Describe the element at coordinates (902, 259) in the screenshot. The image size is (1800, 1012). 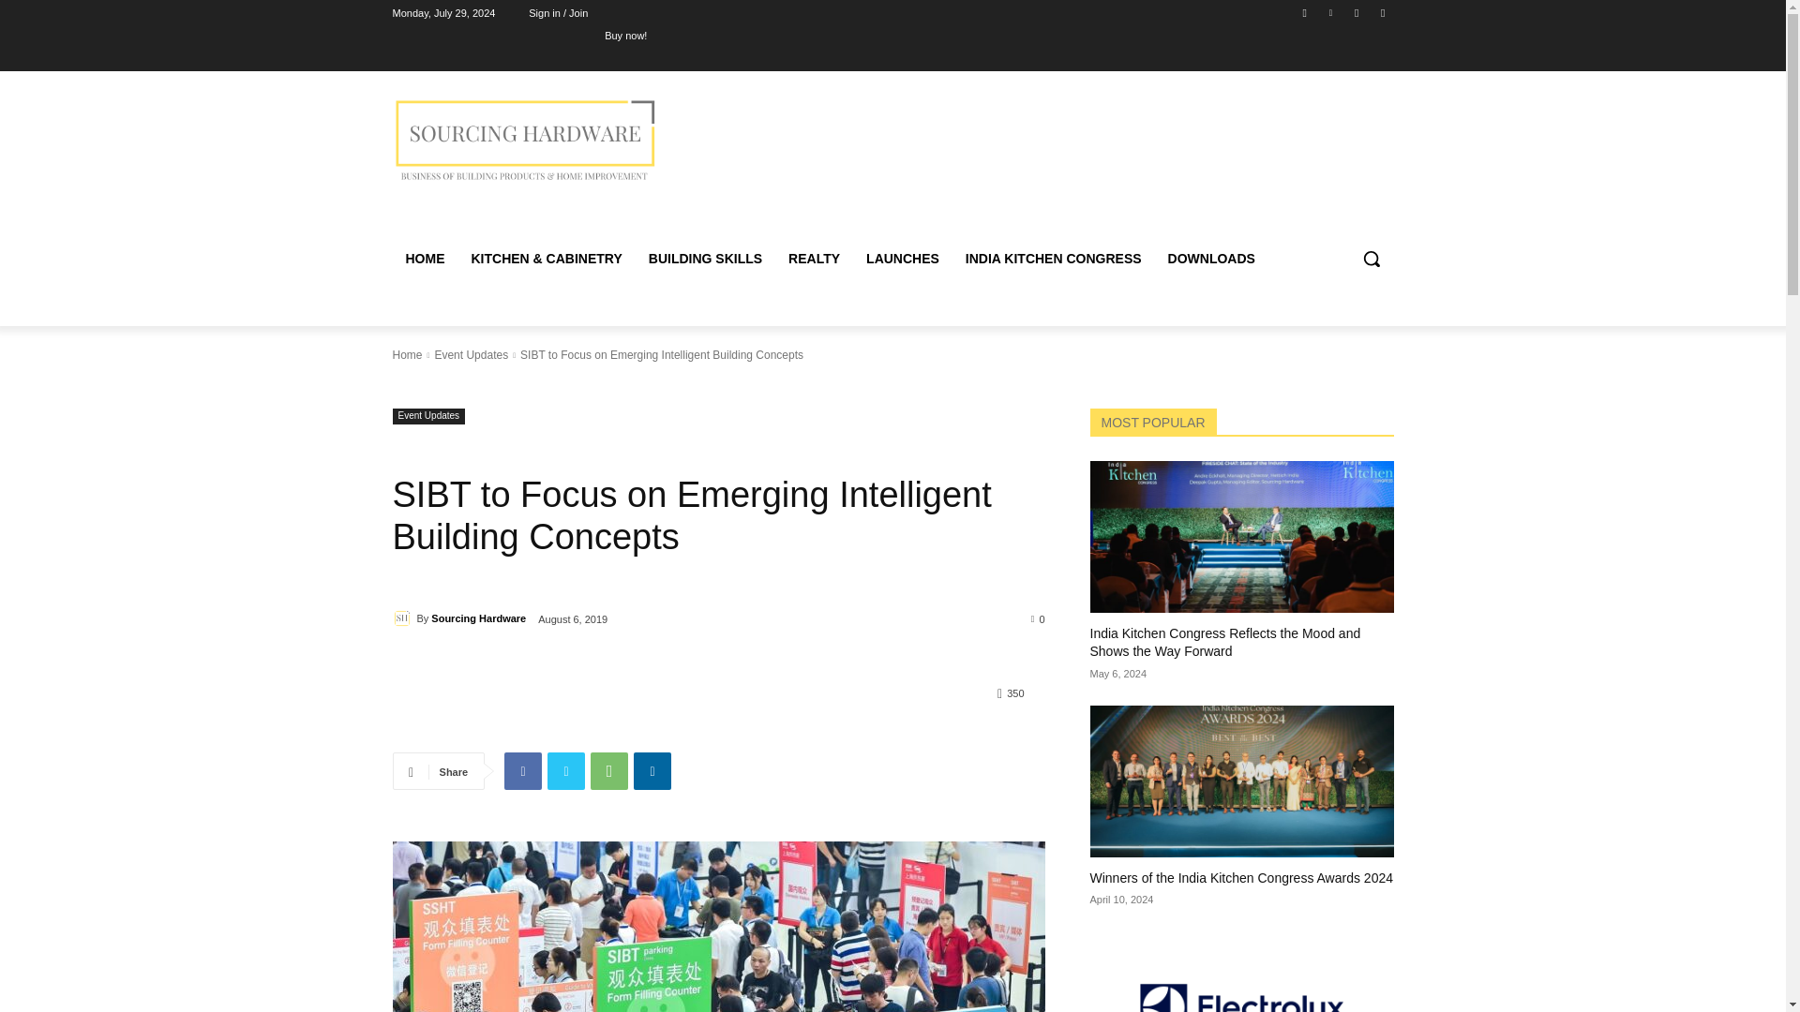
I see `LAUNCHES` at that location.